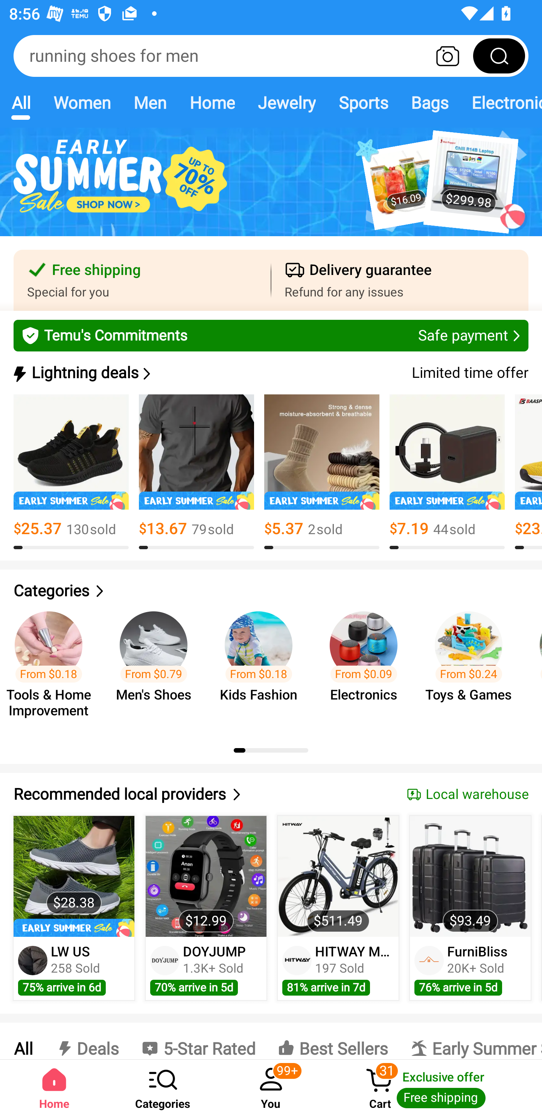 Image resolution: width=542 pixels, height=1115 pixels. What do you see at coordinates (501, 102) in the screenshot?
I see `Electronics` at bounding box center [501, 102].